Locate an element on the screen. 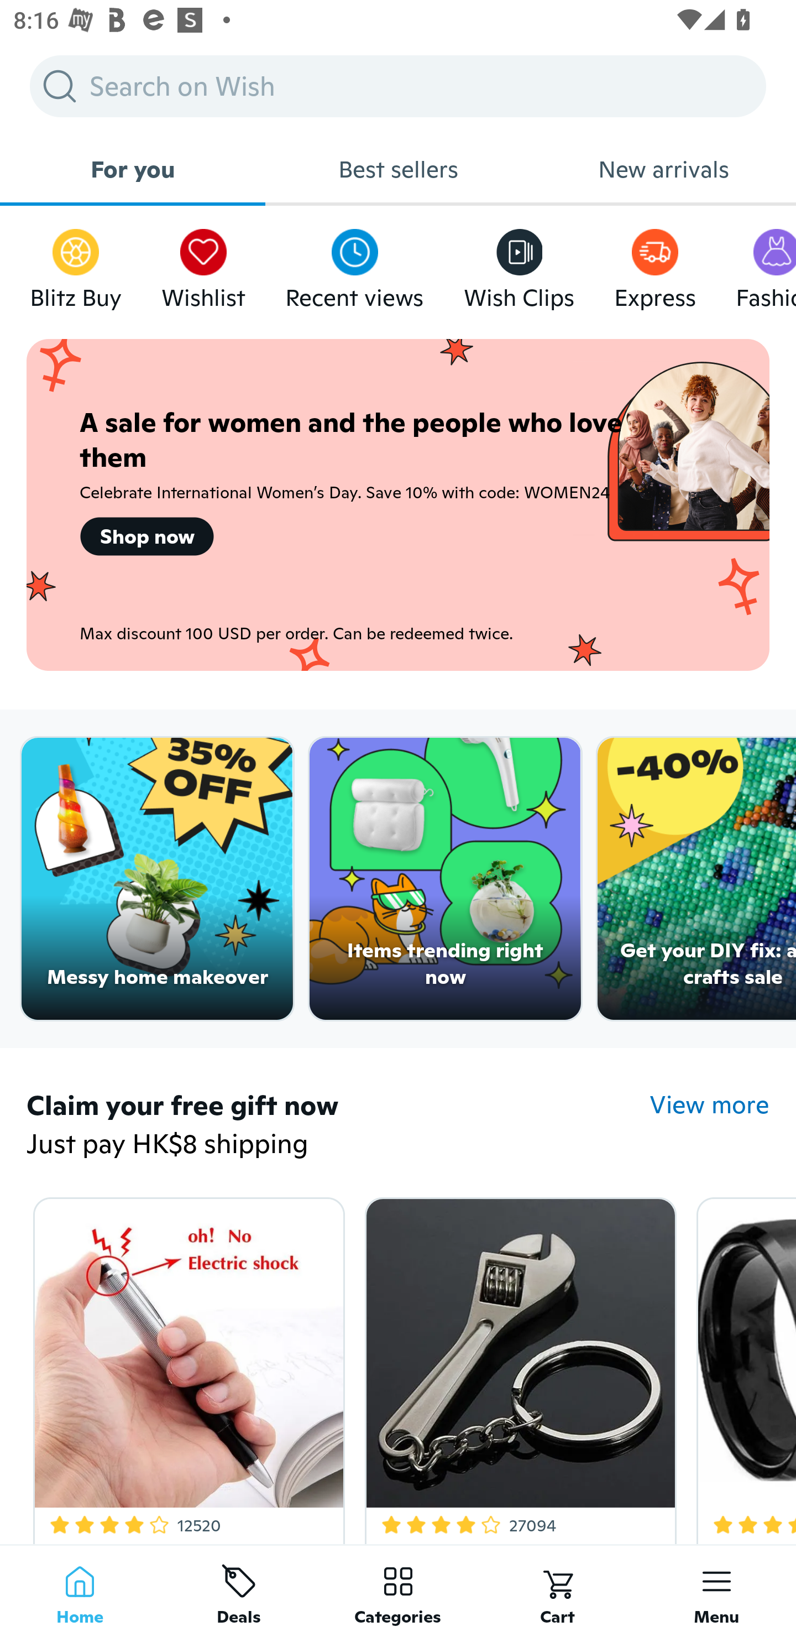 Image resolution: width=796 pixels, height=1637 pixels. Blitz Buy is located at coordinates (76, 264).